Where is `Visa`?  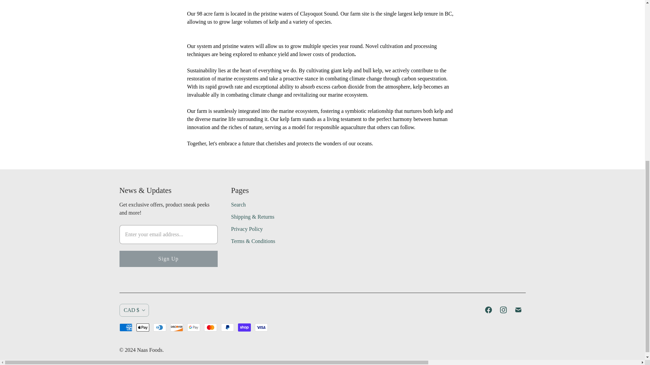 Visa is located at coordinates (261, 327).